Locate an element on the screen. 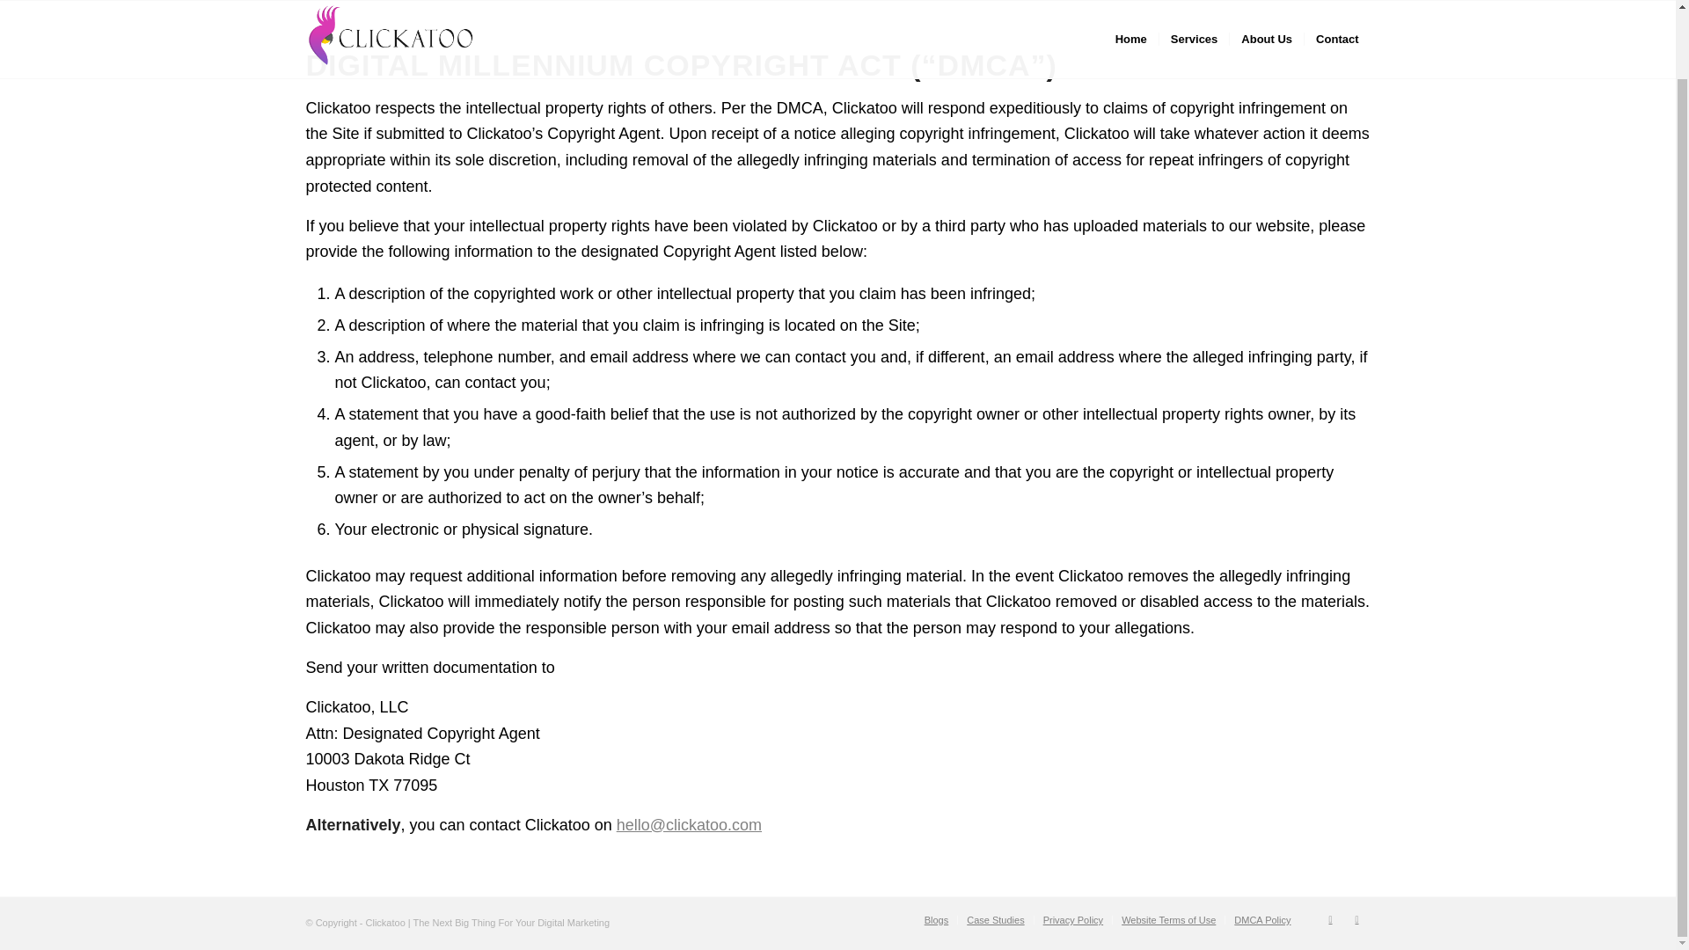 This screenshot has width=1689, height=950. LinkedIn is located at coordinates (1330, 918).